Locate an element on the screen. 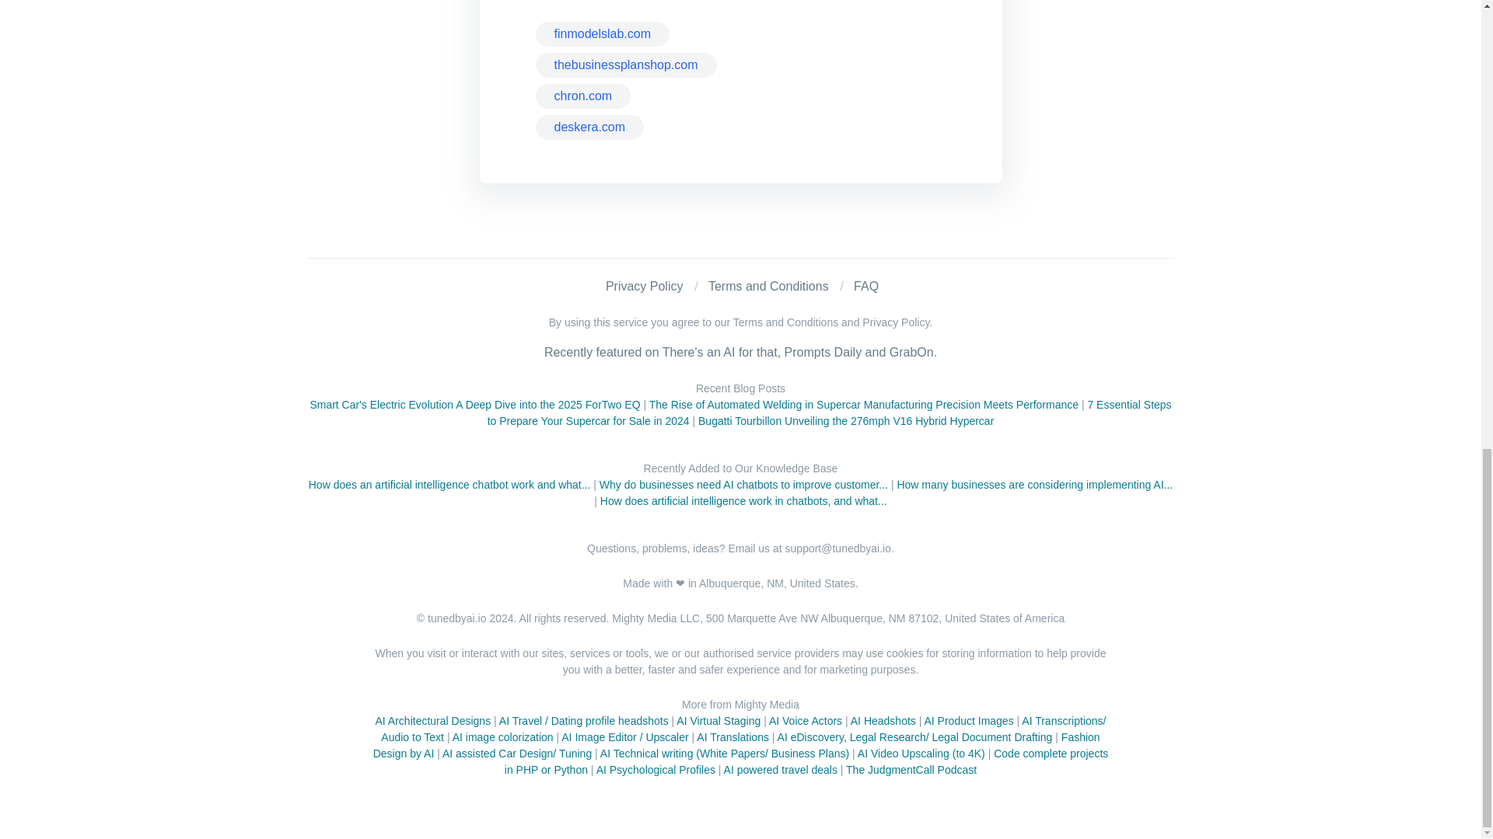 Image resolution: width=1493 pixels, height=839 pixels. AI image colorization is located at coordinates (502, 736).